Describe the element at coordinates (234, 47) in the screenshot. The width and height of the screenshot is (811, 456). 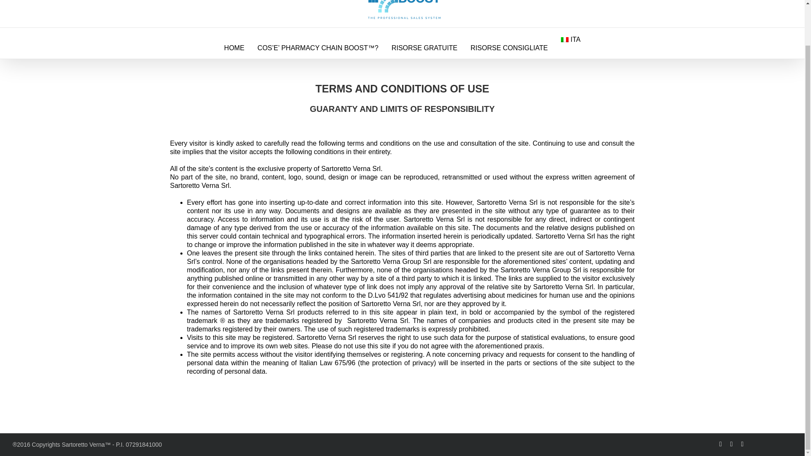
I see `HOME` at that location.